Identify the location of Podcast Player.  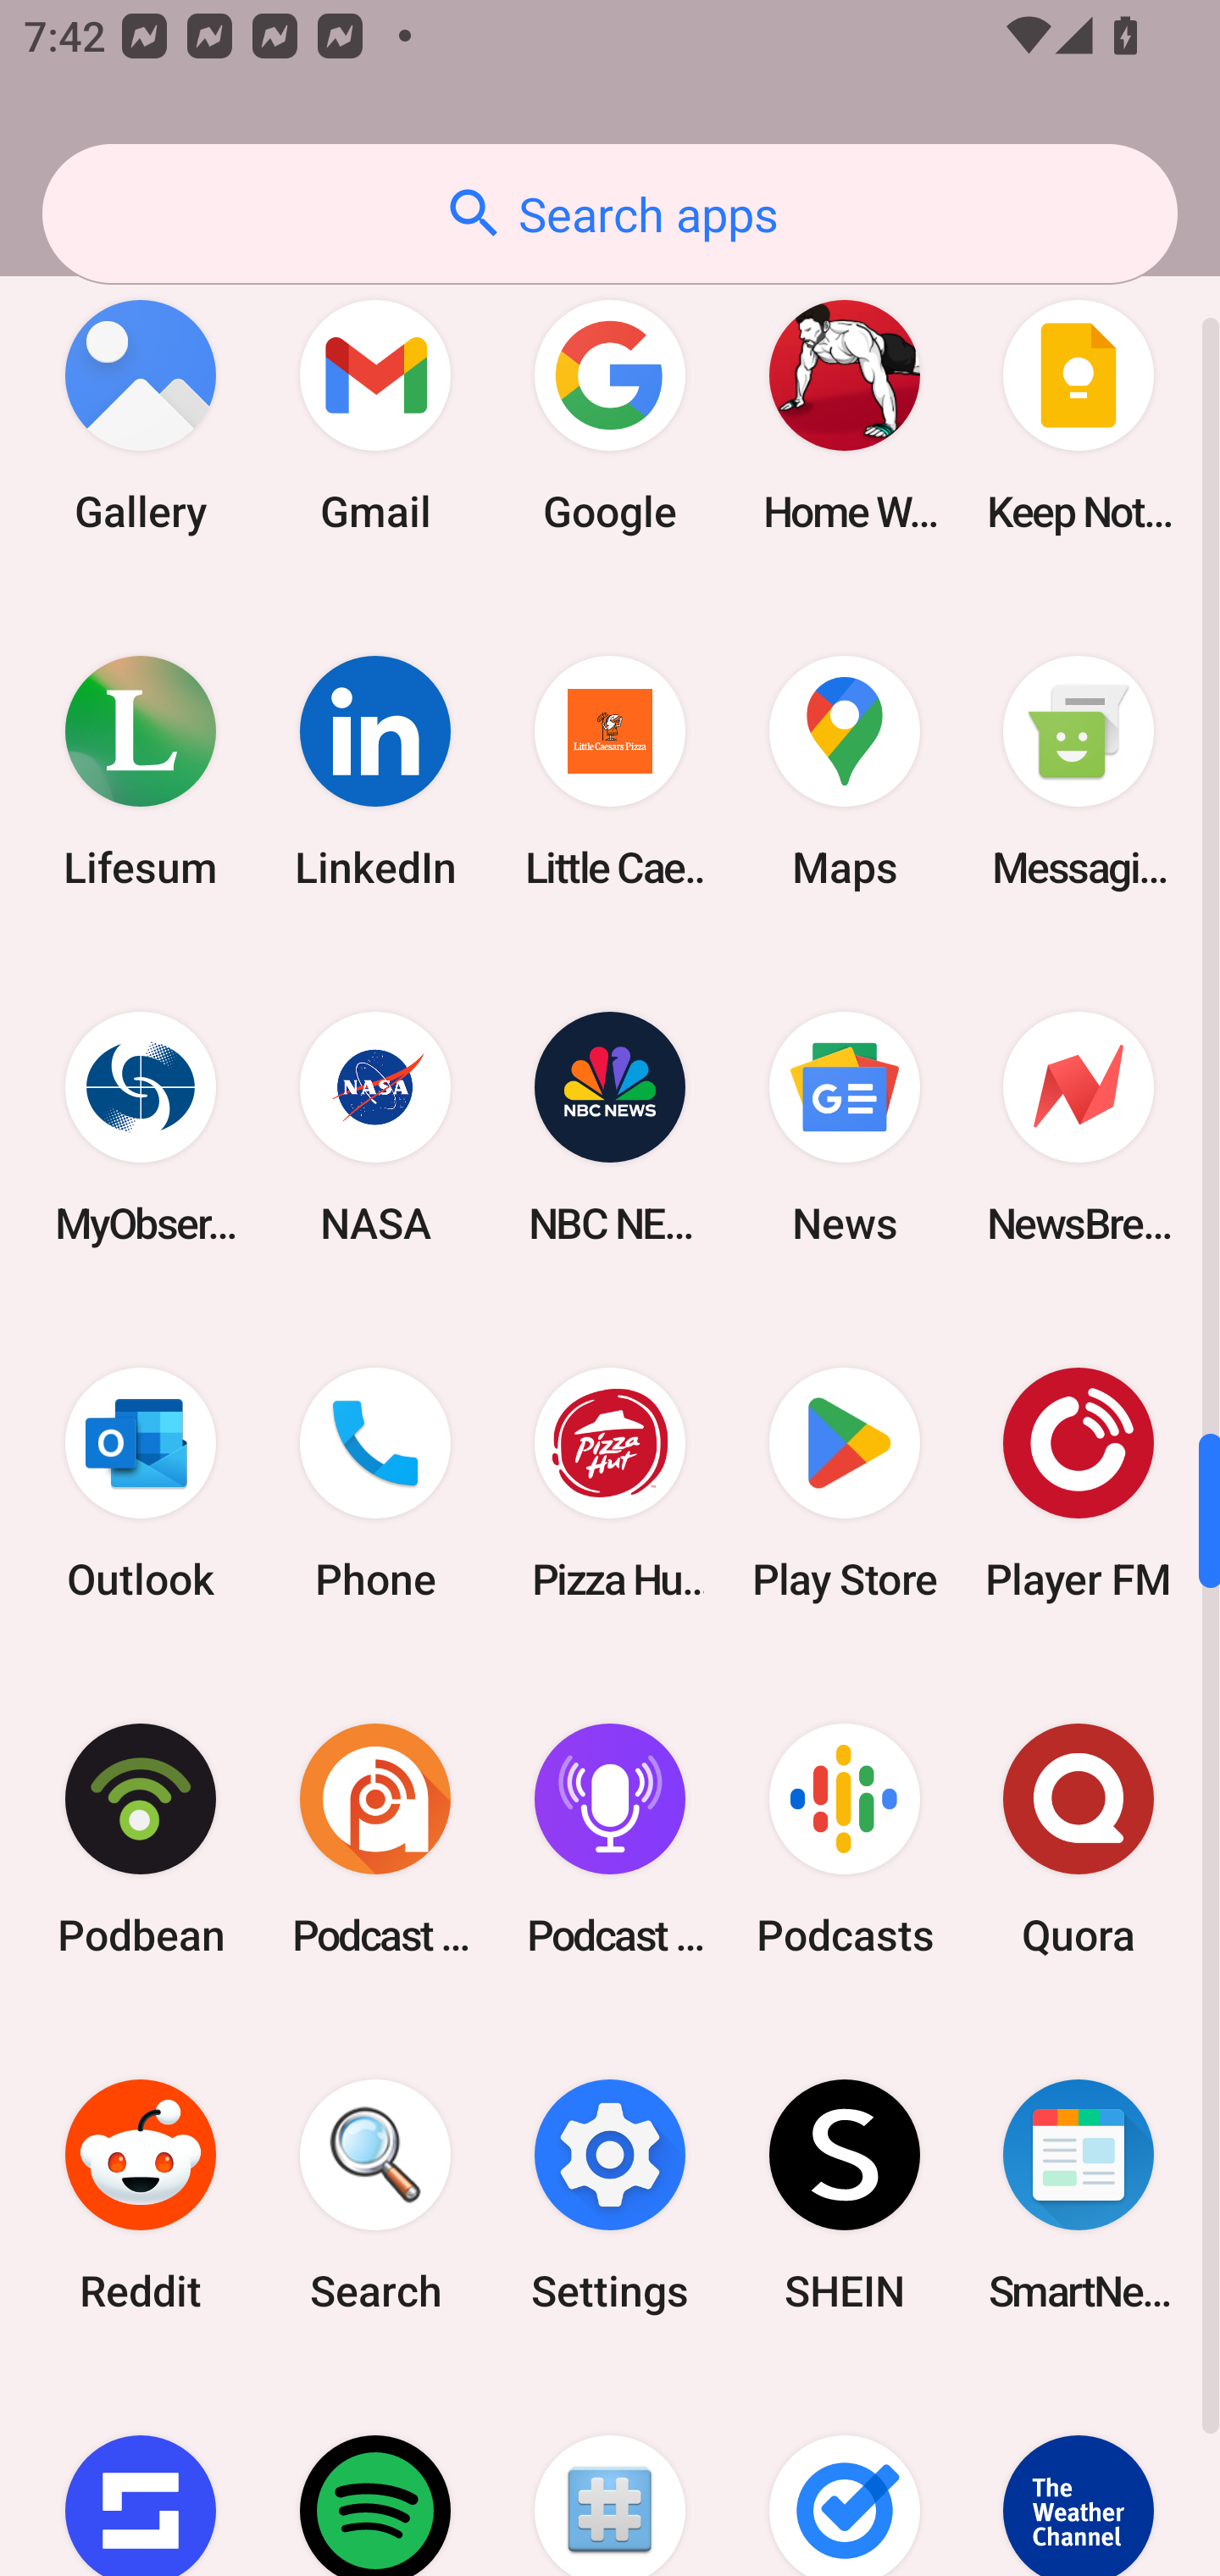
(610, 1839).